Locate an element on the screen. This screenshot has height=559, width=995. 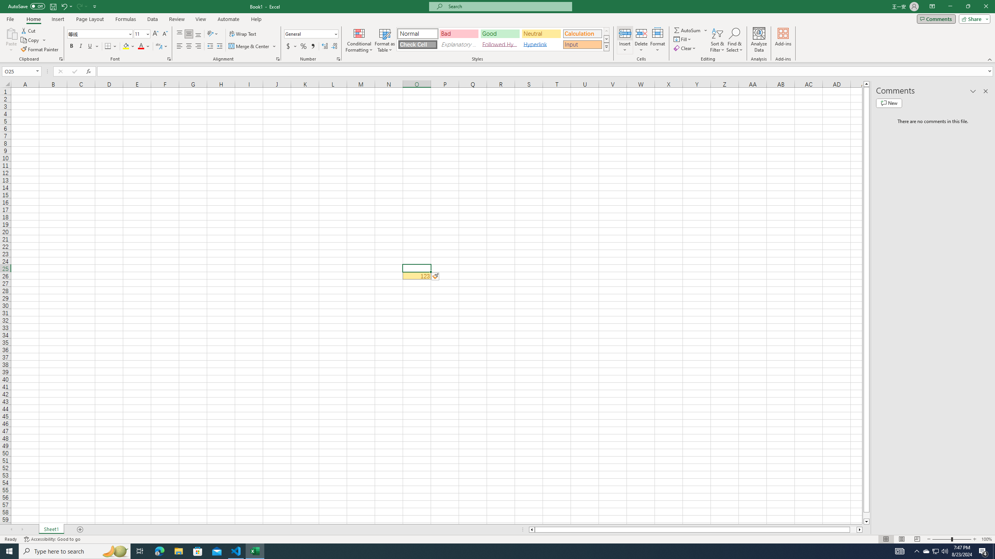
Decrease Decimal is located at coordinates (334, 47).